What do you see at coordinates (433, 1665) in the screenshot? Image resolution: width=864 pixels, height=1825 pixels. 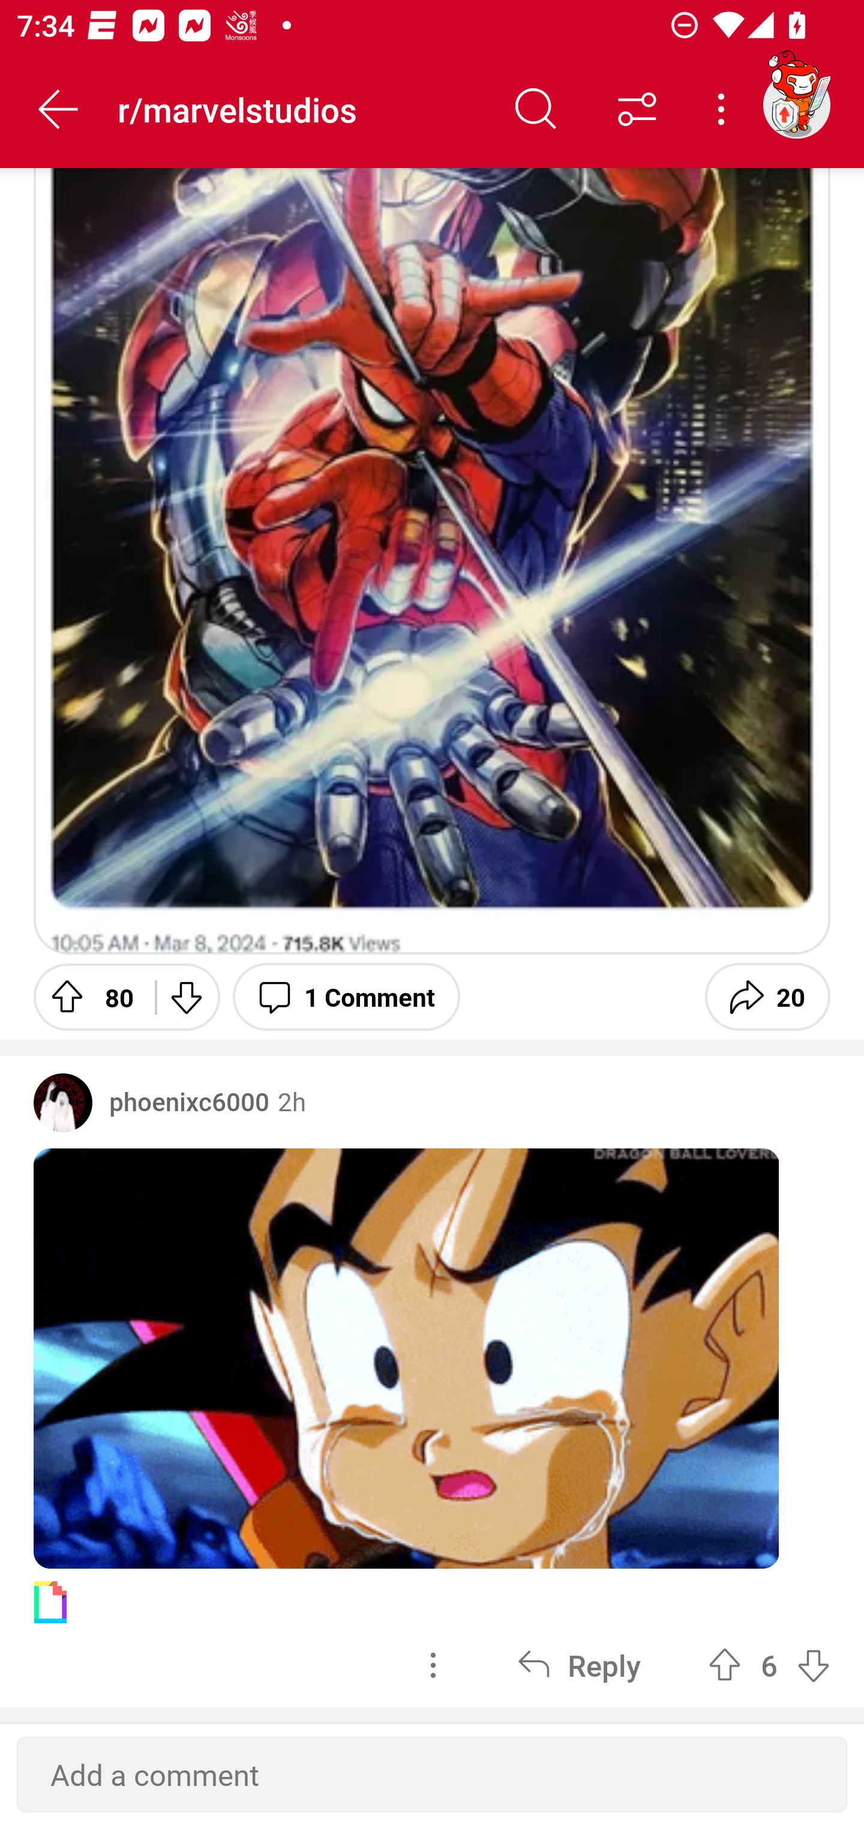 I see `options` at bounding box center [433, 1665].